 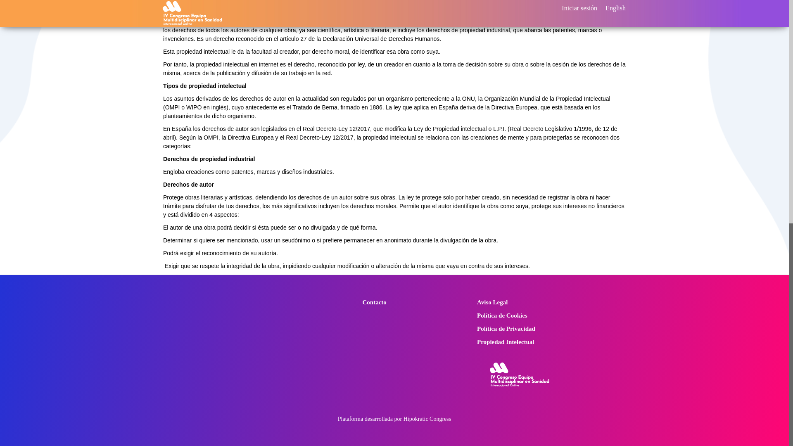 What do you see at coordinates (547, 302) in the screenshot?
I see `Aviso Legal` at bounding box center [547, 302].